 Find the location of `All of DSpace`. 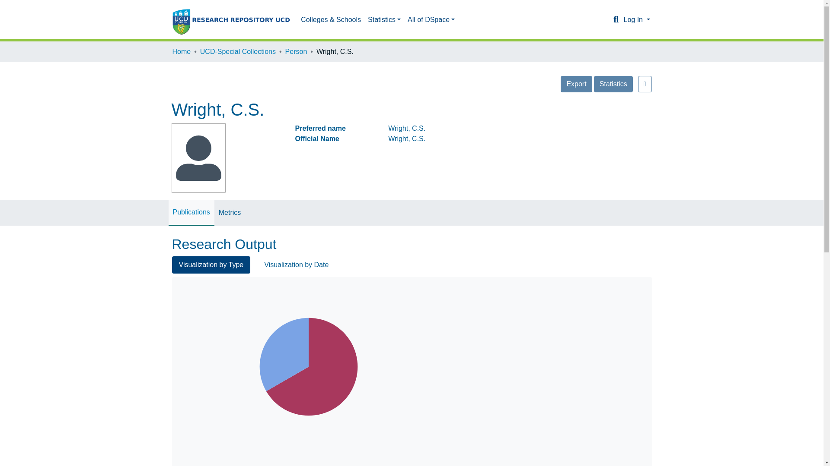

All of DSpace is located at coordinates (431, 19).